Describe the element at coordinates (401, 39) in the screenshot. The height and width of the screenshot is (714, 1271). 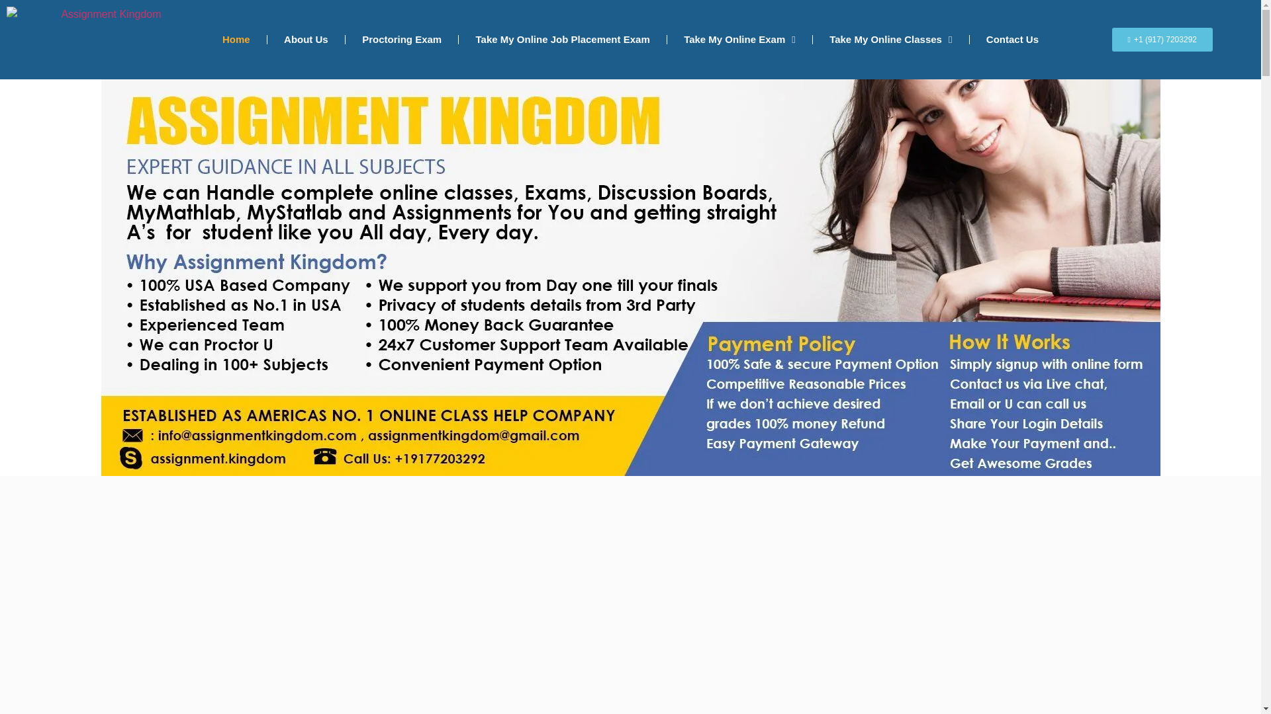
I see `Proctoring Exam` at that location.